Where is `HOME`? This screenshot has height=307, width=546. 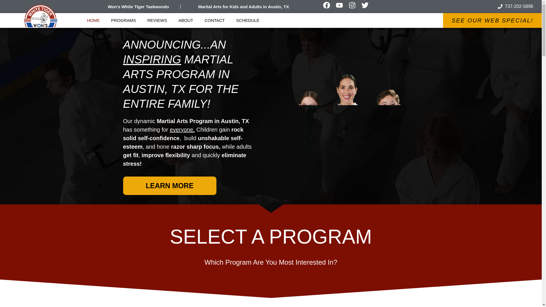 HOME is located at coordinates (93, 20).